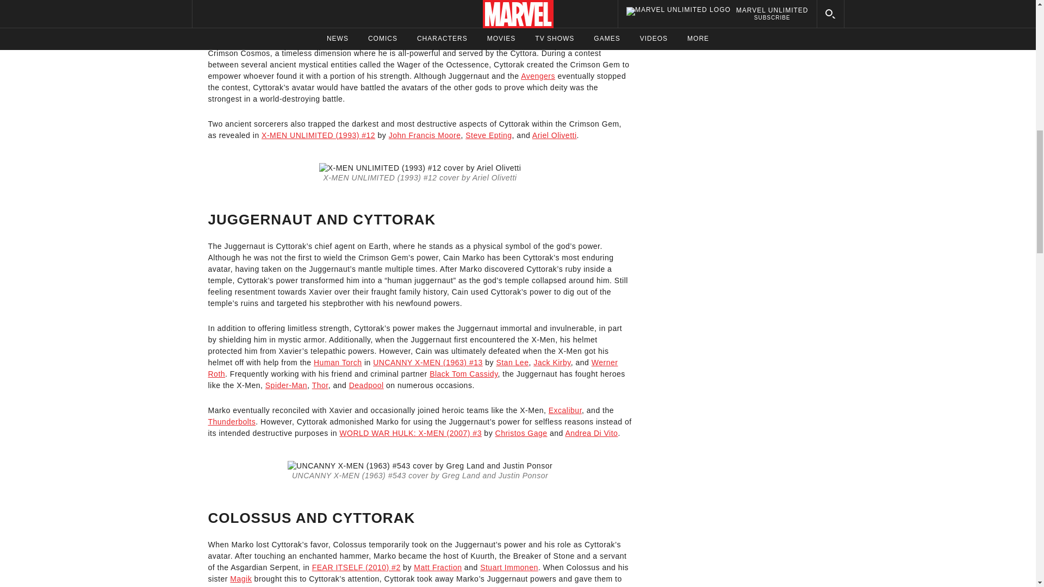 This screenshot has width=1044, height=587. Describe the element at coordinates (555, 135) in the screenshot. I see `Ariel Olivetti` at that location.